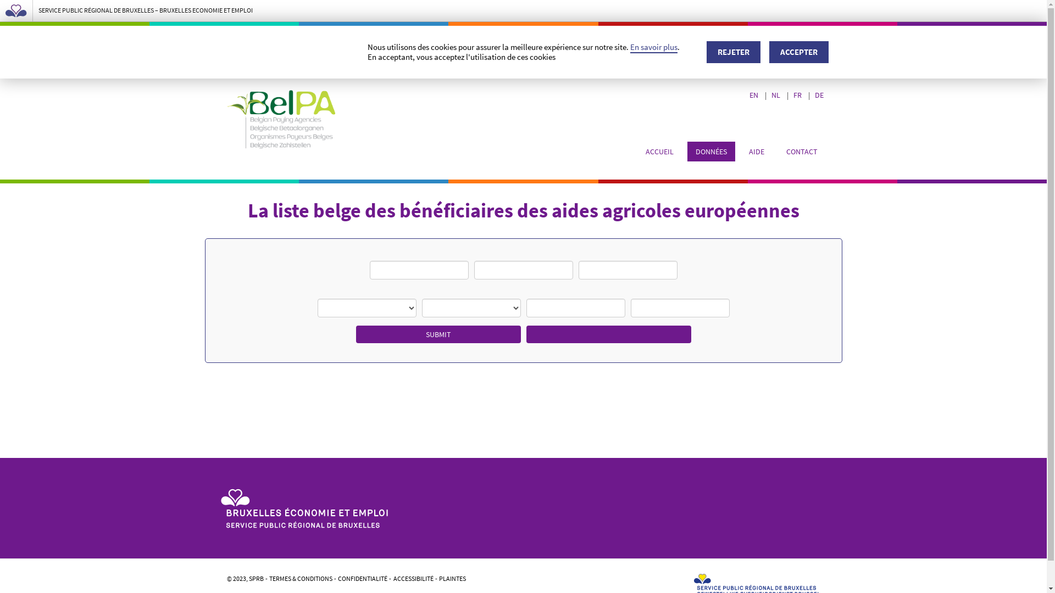  What do you see at coordinates (453, 579) in the screenshot?
I see `PLAINTES` at bounding box center [453, 579].